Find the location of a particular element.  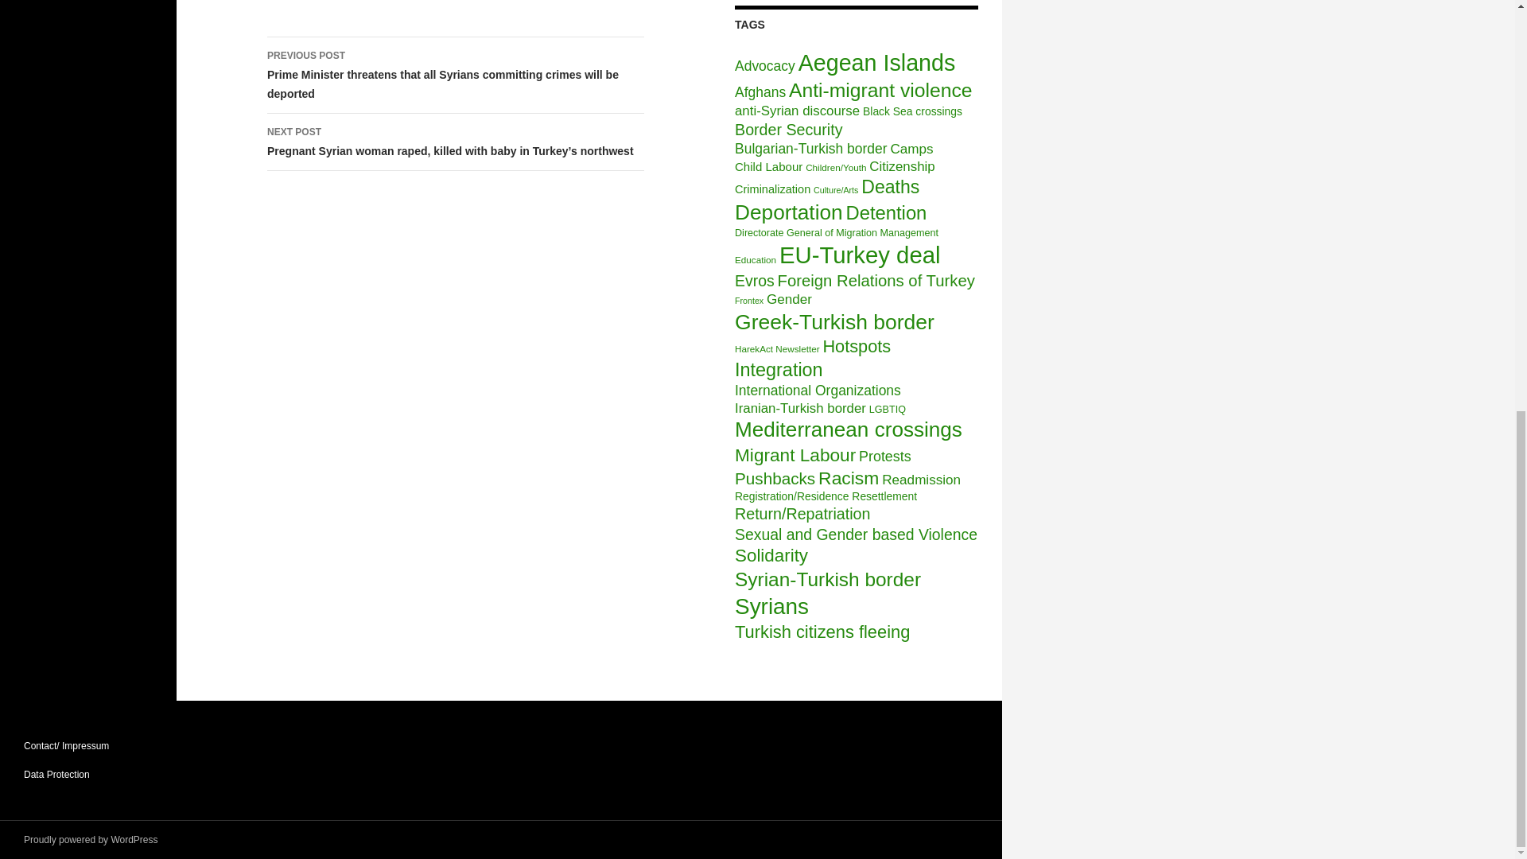

Aegean Islands is located at coordinates (876, 62).